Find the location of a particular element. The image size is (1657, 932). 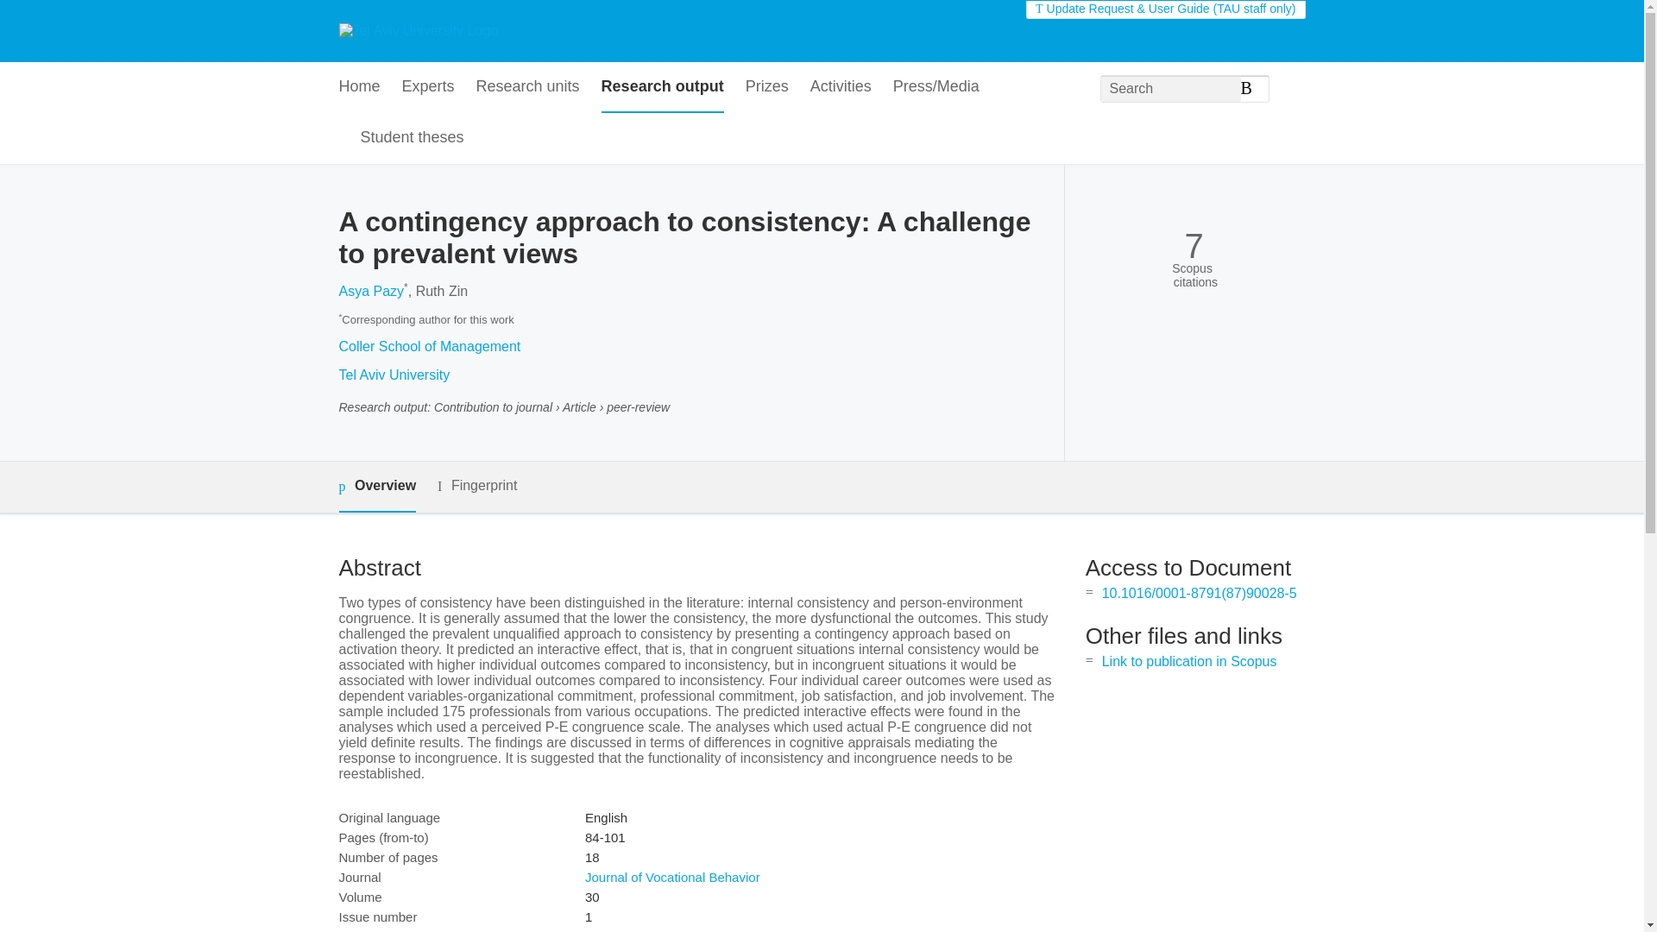

Journal of Vocational Behavior is located at coordinates (672, 877).